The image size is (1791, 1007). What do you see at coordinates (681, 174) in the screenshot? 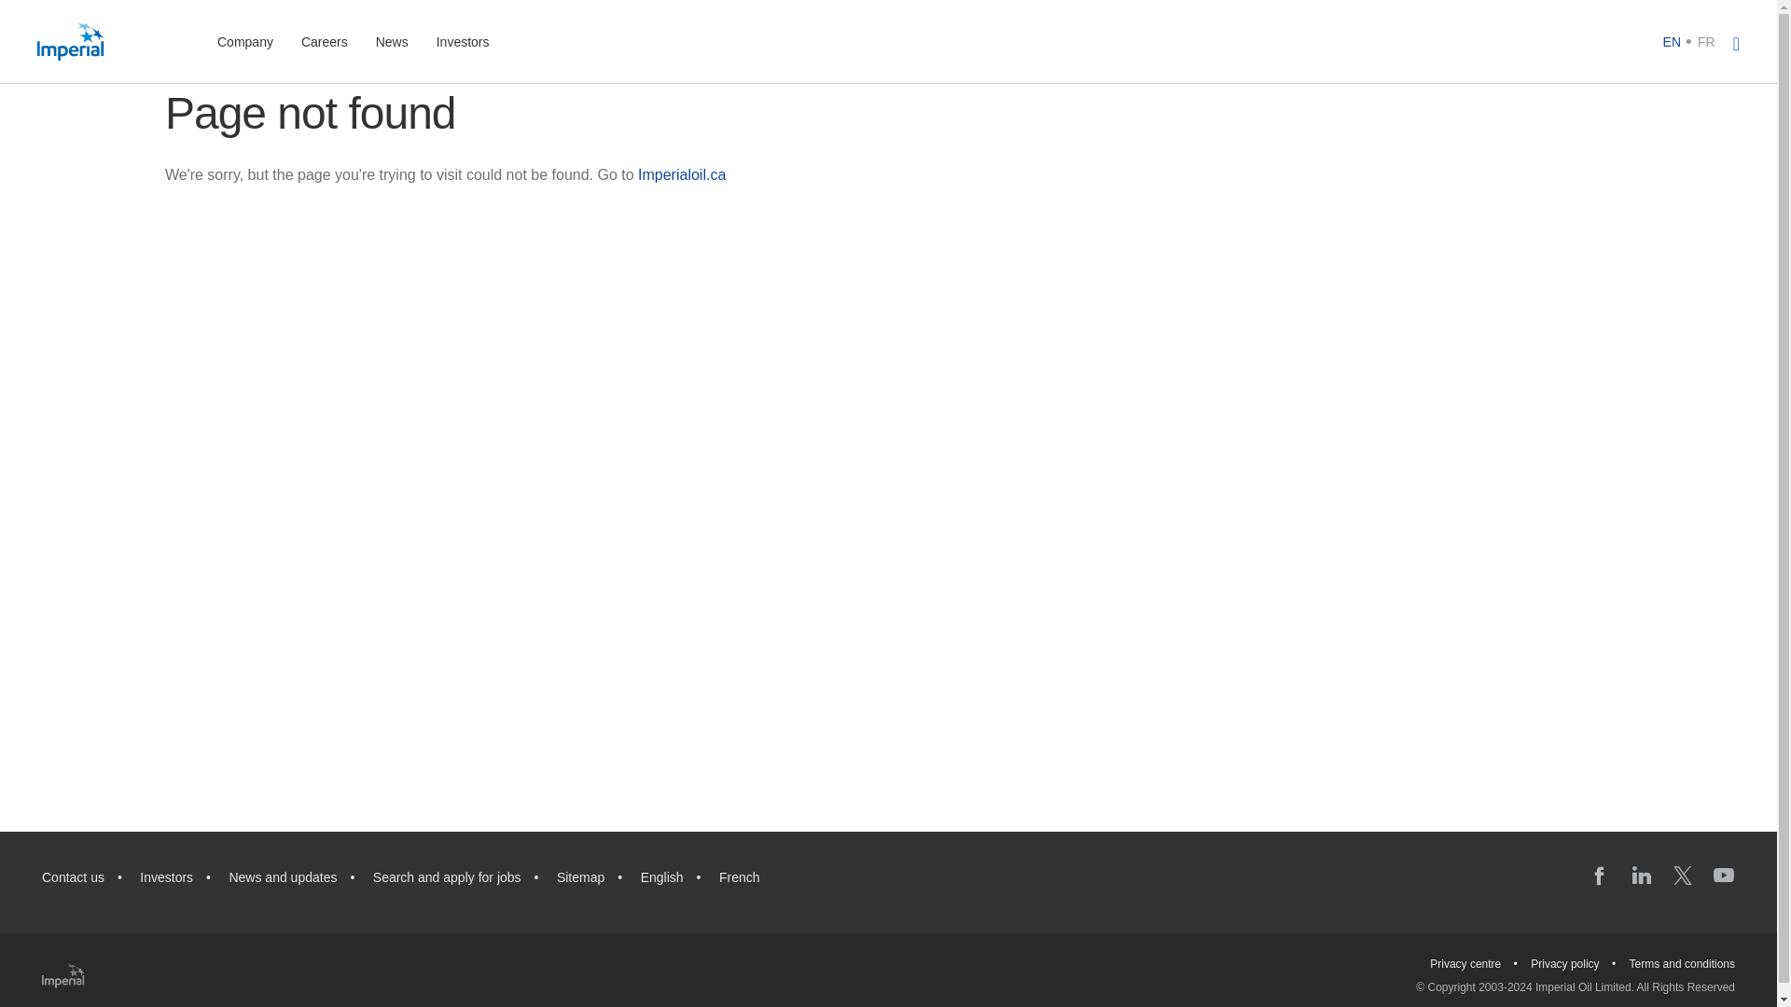
I see `Imperialoil.ca` at bounding box center [681, 174].